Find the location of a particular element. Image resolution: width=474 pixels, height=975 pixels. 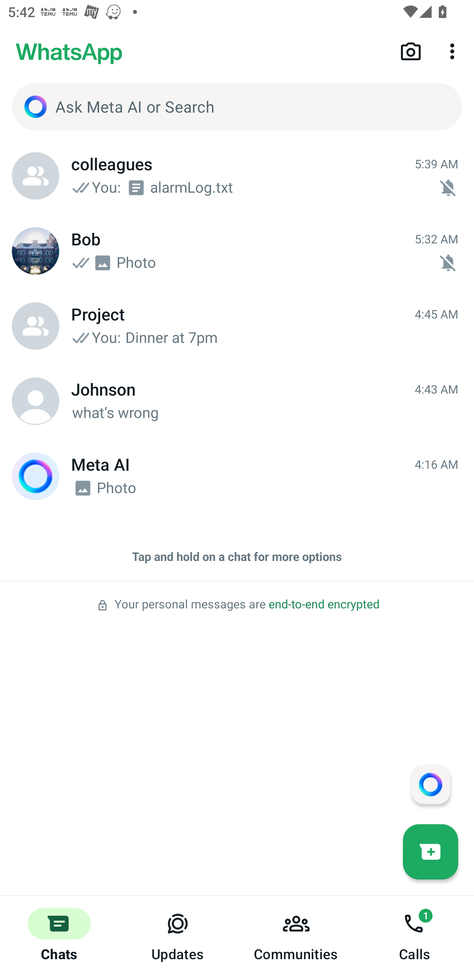

Message your assistant is located at coordinates (430, 784).